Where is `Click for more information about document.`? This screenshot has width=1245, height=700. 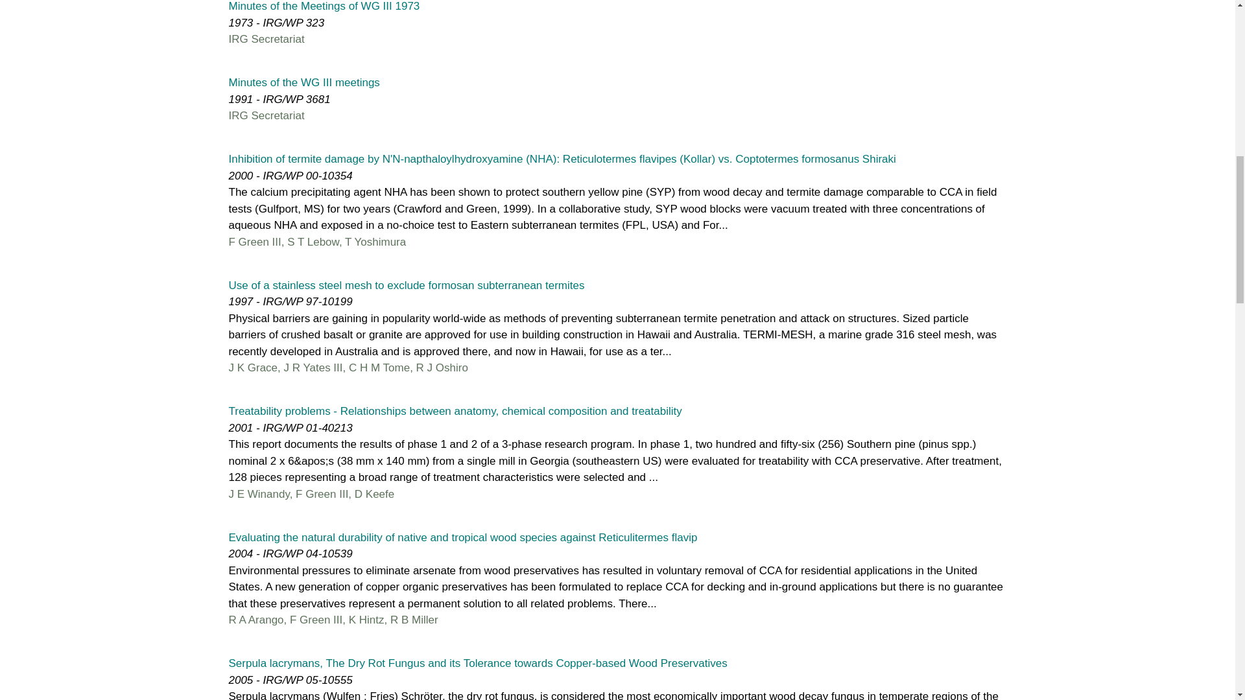
Click for more information about document. is located at coordinates (406, 285).